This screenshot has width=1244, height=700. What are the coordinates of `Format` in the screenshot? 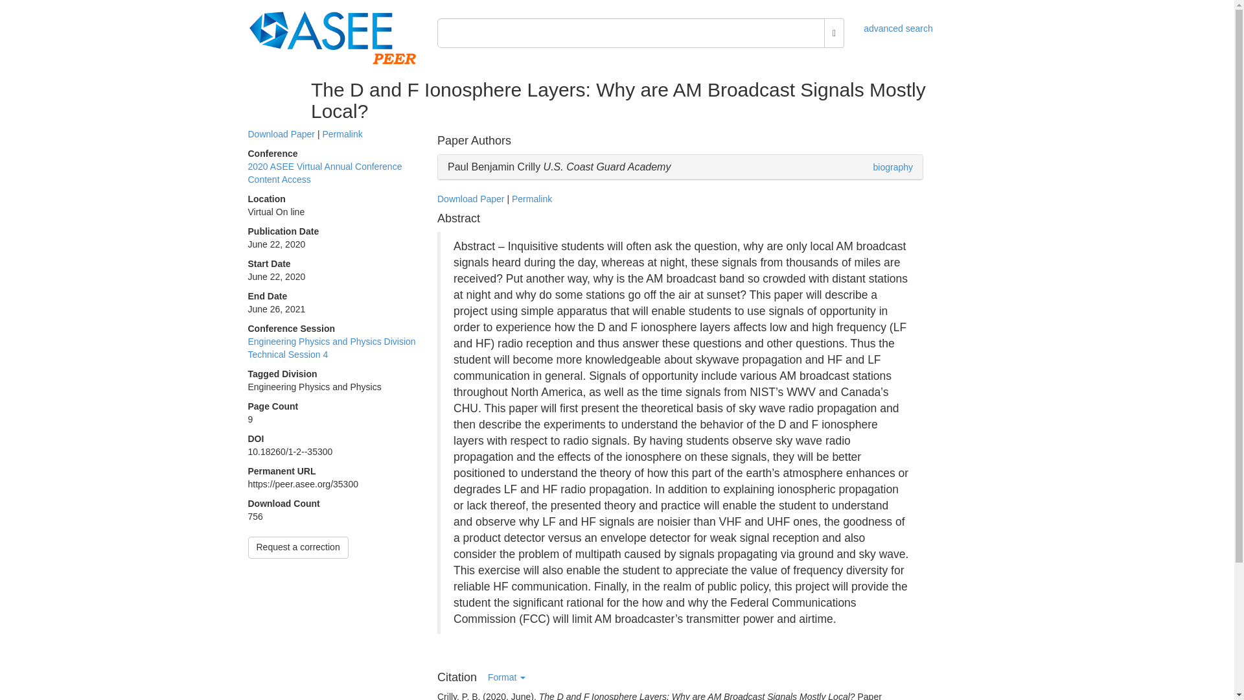 It's located at (506, 678).